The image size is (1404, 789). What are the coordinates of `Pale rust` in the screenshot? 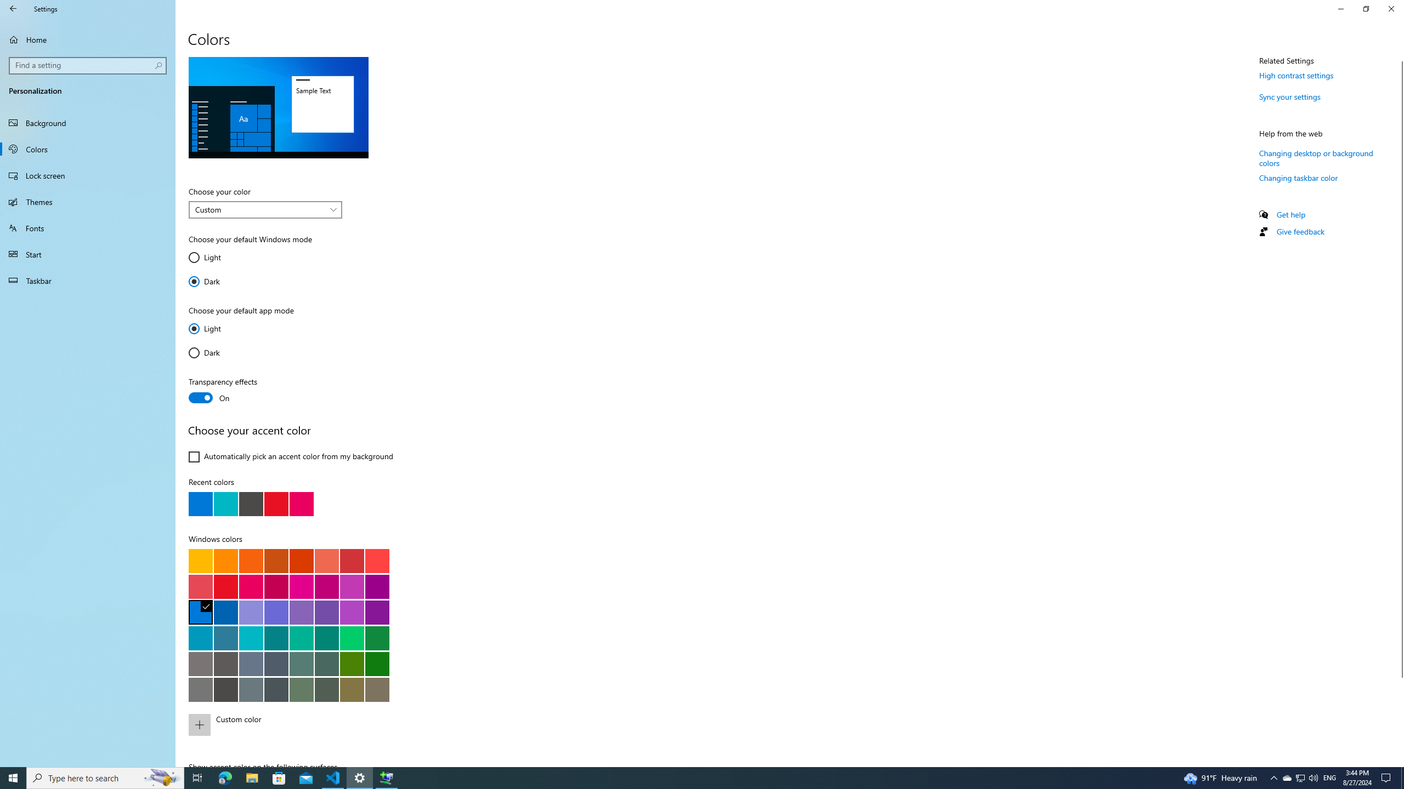 It's located at (326, 560).